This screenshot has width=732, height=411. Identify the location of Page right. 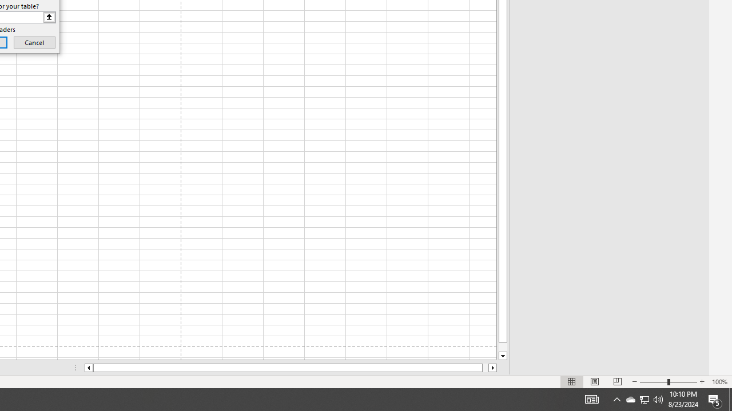
(485, 368).